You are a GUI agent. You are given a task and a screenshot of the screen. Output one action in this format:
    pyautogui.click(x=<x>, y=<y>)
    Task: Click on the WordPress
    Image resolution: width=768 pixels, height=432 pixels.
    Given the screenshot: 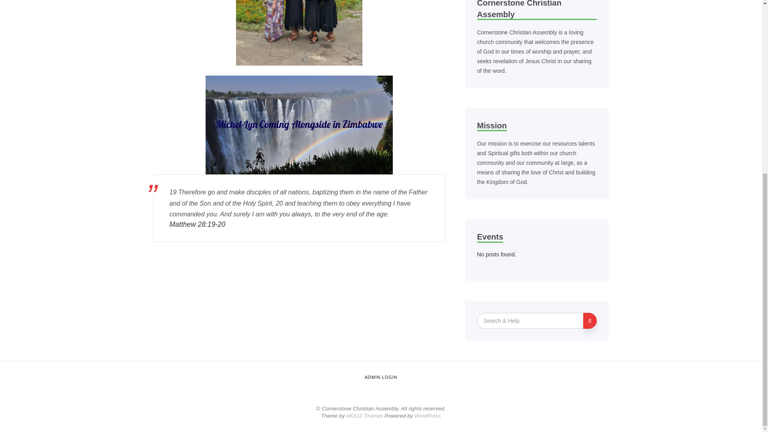 What is the action you would take?
    pyautogui.click(x=428, y=416)
    